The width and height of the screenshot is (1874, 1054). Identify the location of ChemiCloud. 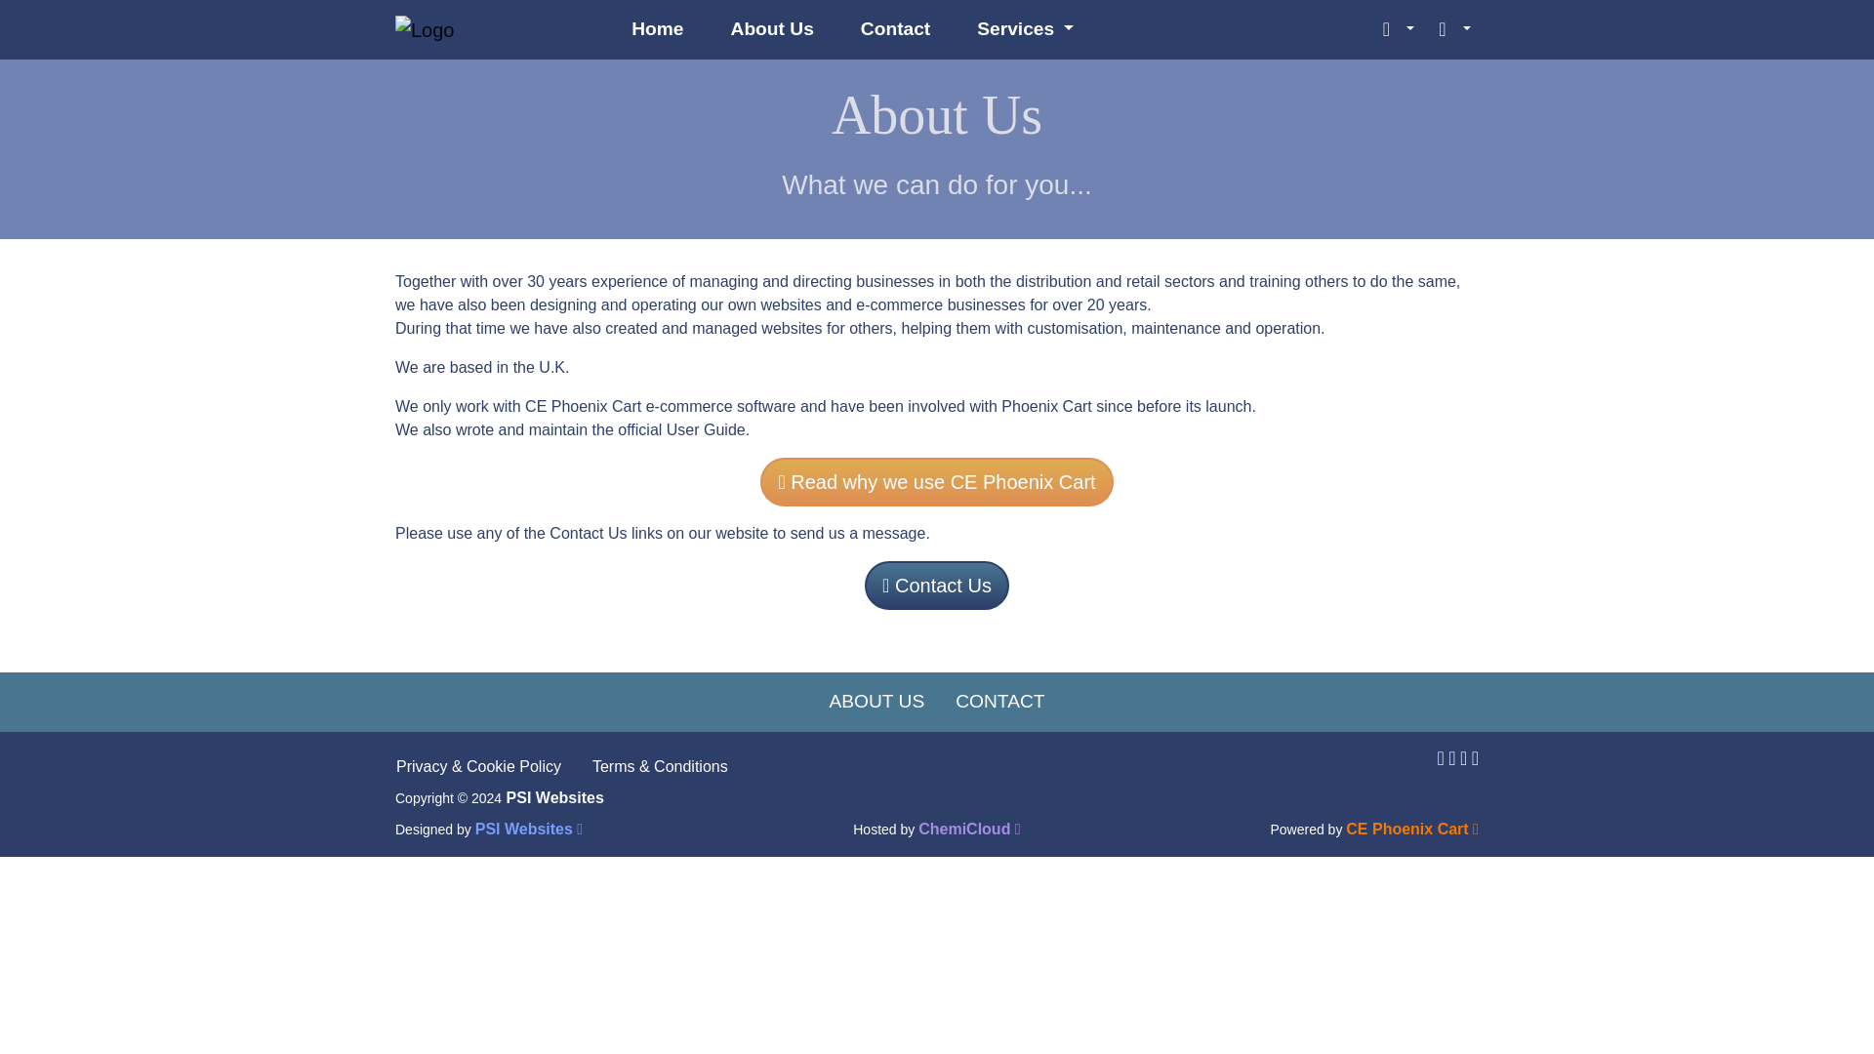
(969, 829).